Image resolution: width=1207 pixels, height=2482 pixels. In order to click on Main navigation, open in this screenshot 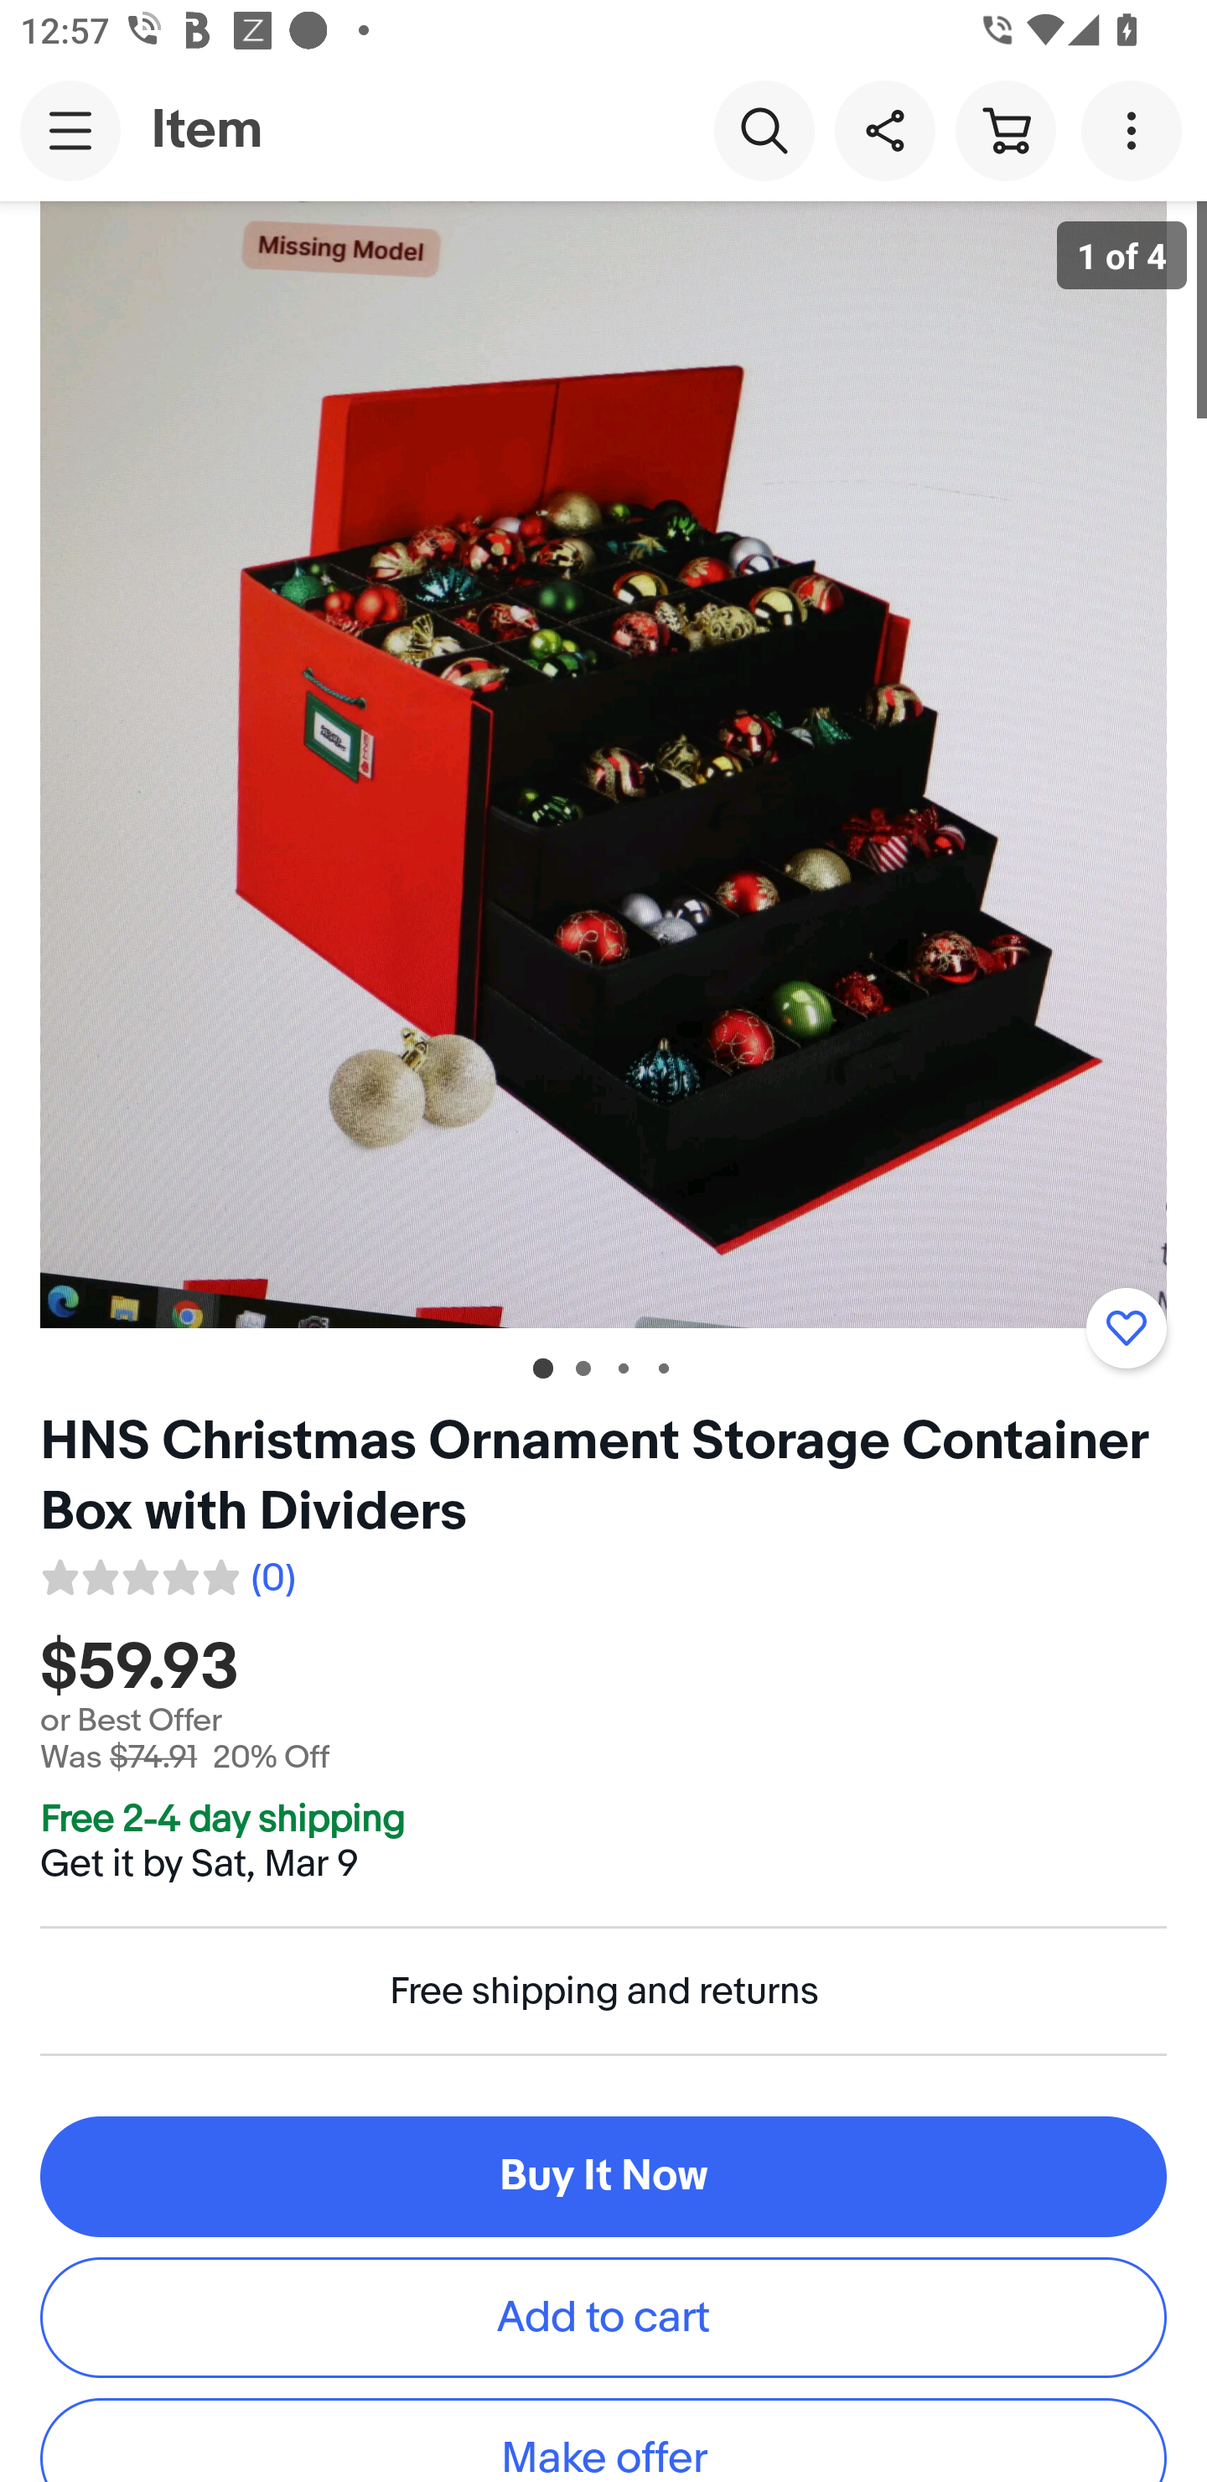, I will do `click(70, 130)`.